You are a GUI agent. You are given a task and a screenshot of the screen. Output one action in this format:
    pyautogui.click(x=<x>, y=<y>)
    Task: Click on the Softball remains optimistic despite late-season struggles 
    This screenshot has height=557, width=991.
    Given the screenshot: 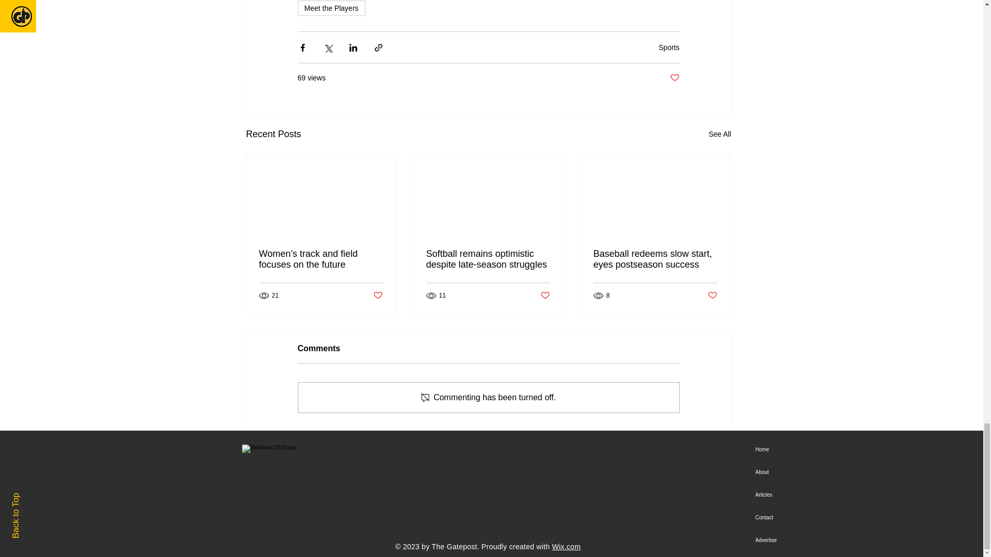 What is the action you would take?
    pyautogui.click(x=488, y=259)
    